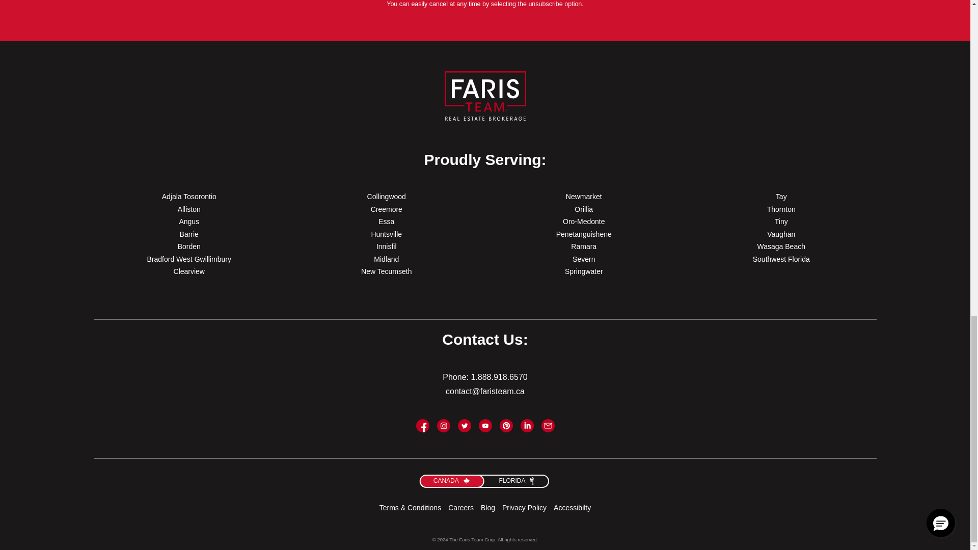 The width and height of the screenshot is (978, 550). What do you see at coordinates (547, 425) in the screenshot?
I see `Email Faris Team` at bounding box center [547, 425].